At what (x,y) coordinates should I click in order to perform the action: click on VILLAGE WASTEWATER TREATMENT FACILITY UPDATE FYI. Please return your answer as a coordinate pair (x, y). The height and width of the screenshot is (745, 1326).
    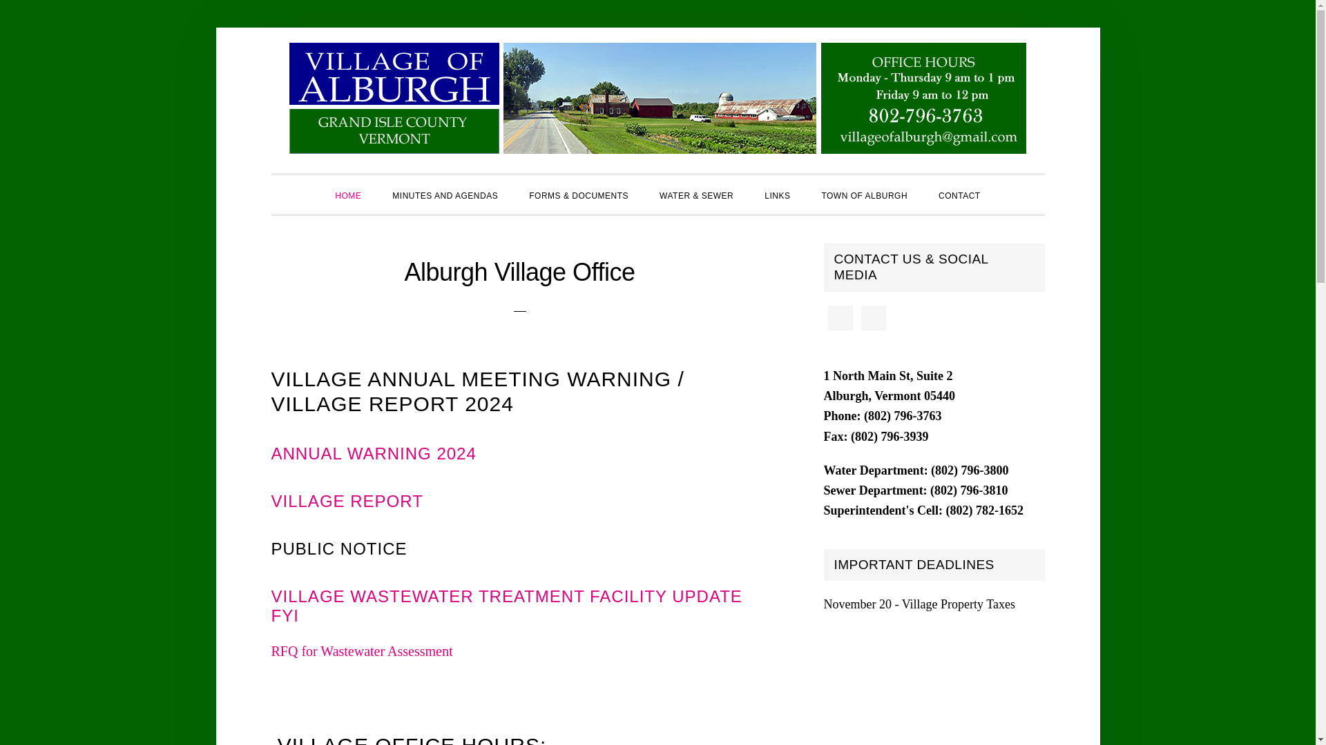
    Looking at the image, I should click on (506, 606).